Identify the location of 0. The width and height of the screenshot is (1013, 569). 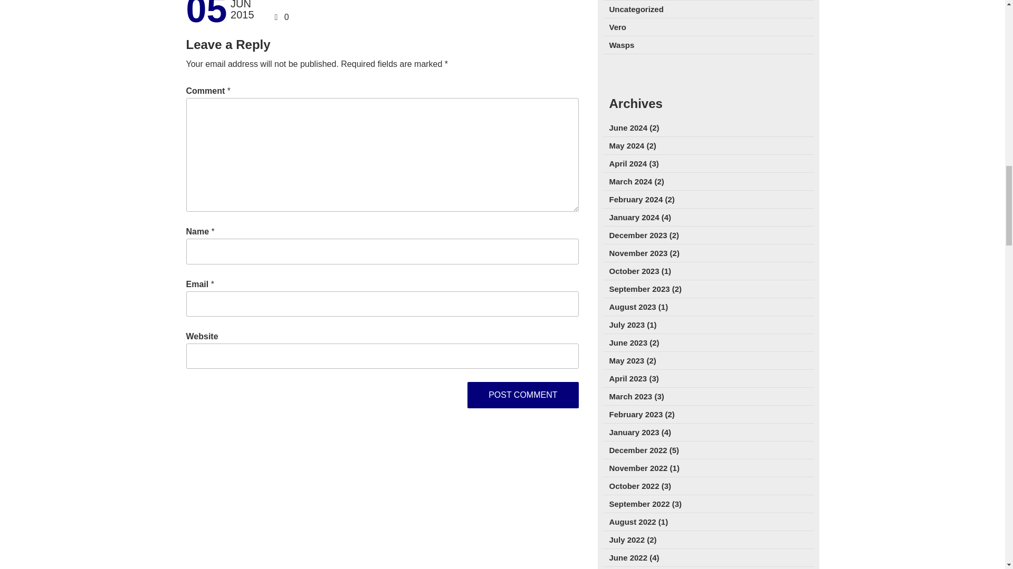
(286, 17).